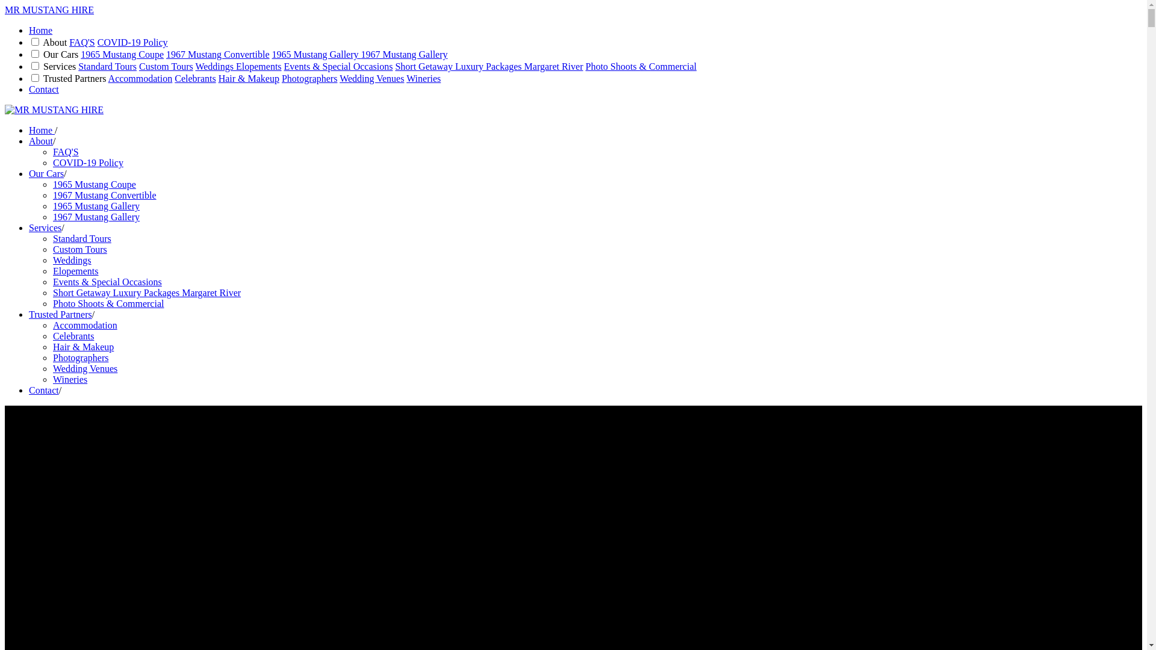 The height and width of the screenshot is (650, 1156). I want to click on 1967 Mustang Gallery, so click(96, 217).